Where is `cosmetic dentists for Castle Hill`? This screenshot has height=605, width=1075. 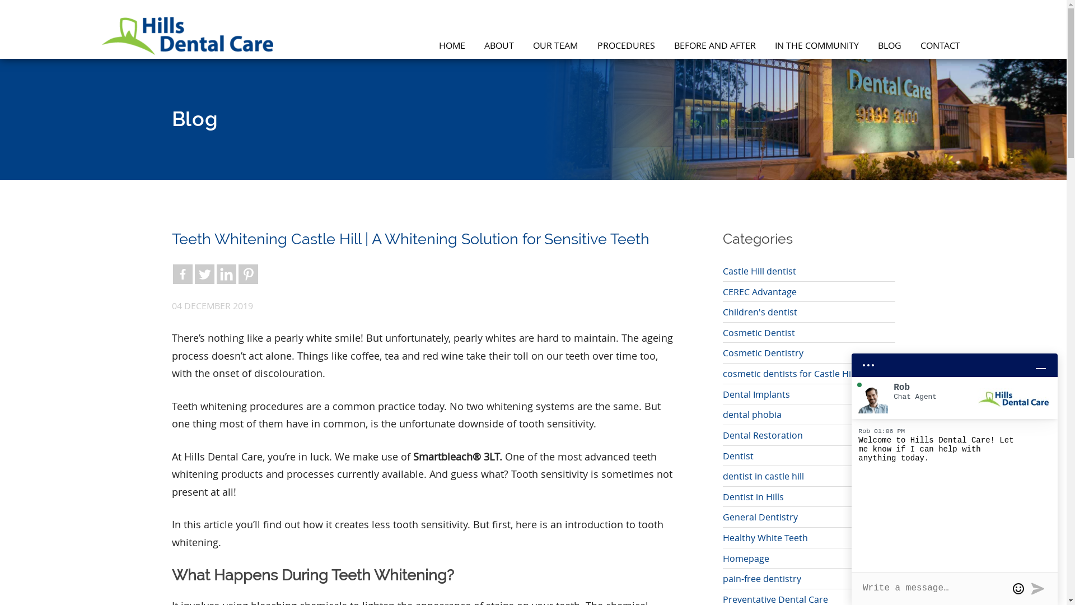
cosmetic dentists for Castle Hill is located at coordinates (789, 373).